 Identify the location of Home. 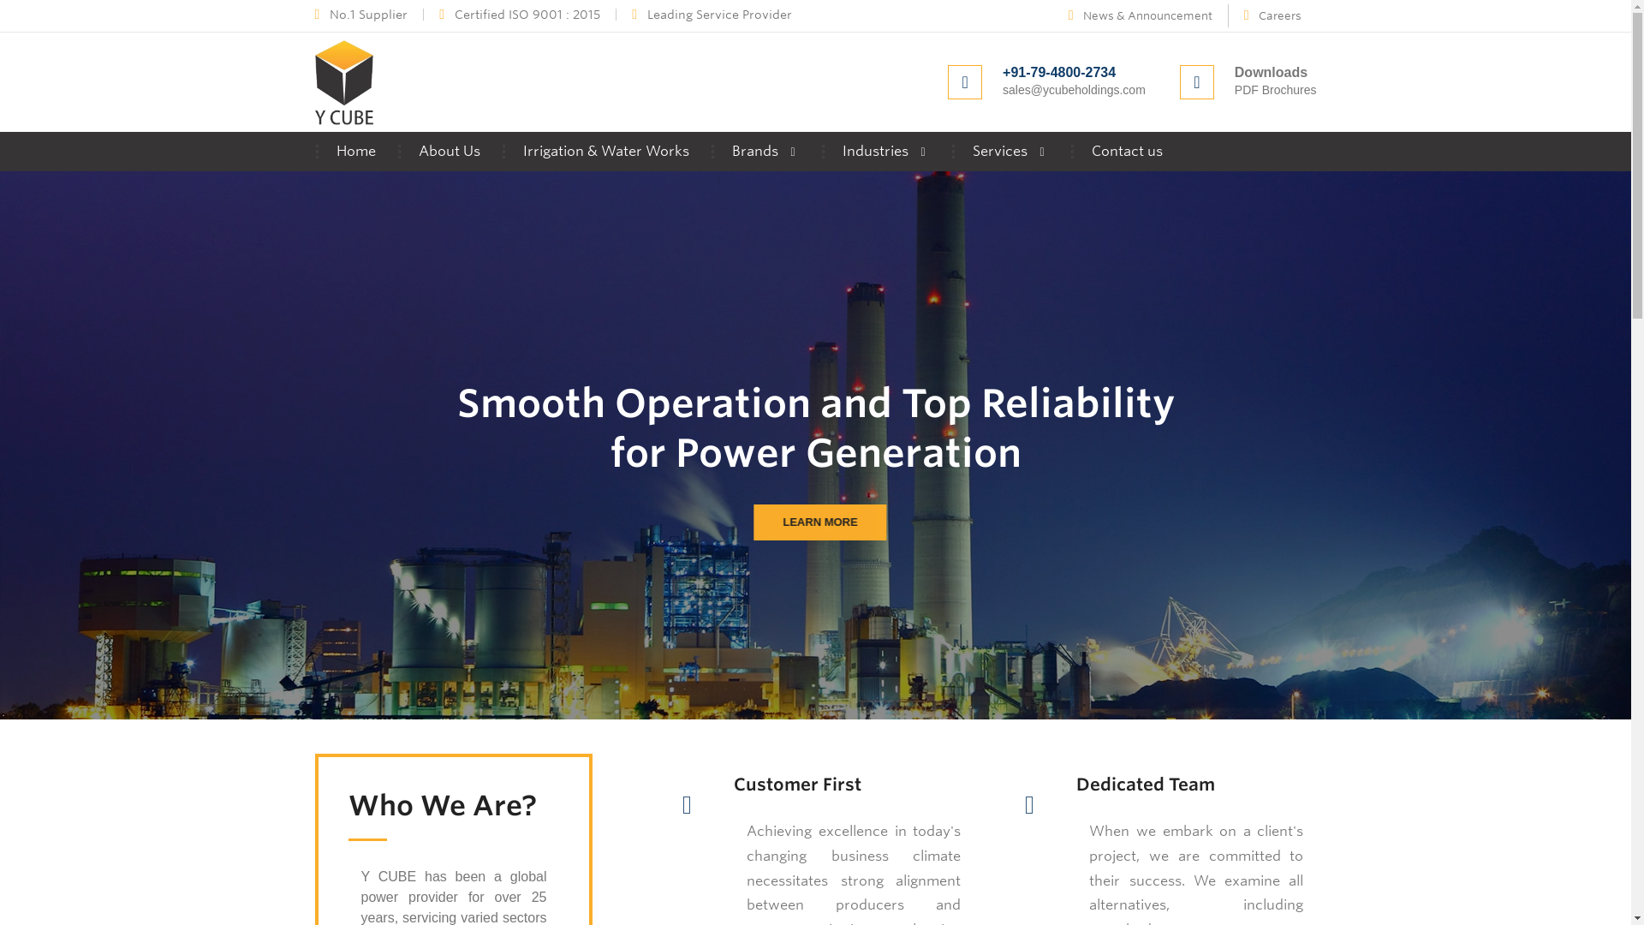
(356, 151).